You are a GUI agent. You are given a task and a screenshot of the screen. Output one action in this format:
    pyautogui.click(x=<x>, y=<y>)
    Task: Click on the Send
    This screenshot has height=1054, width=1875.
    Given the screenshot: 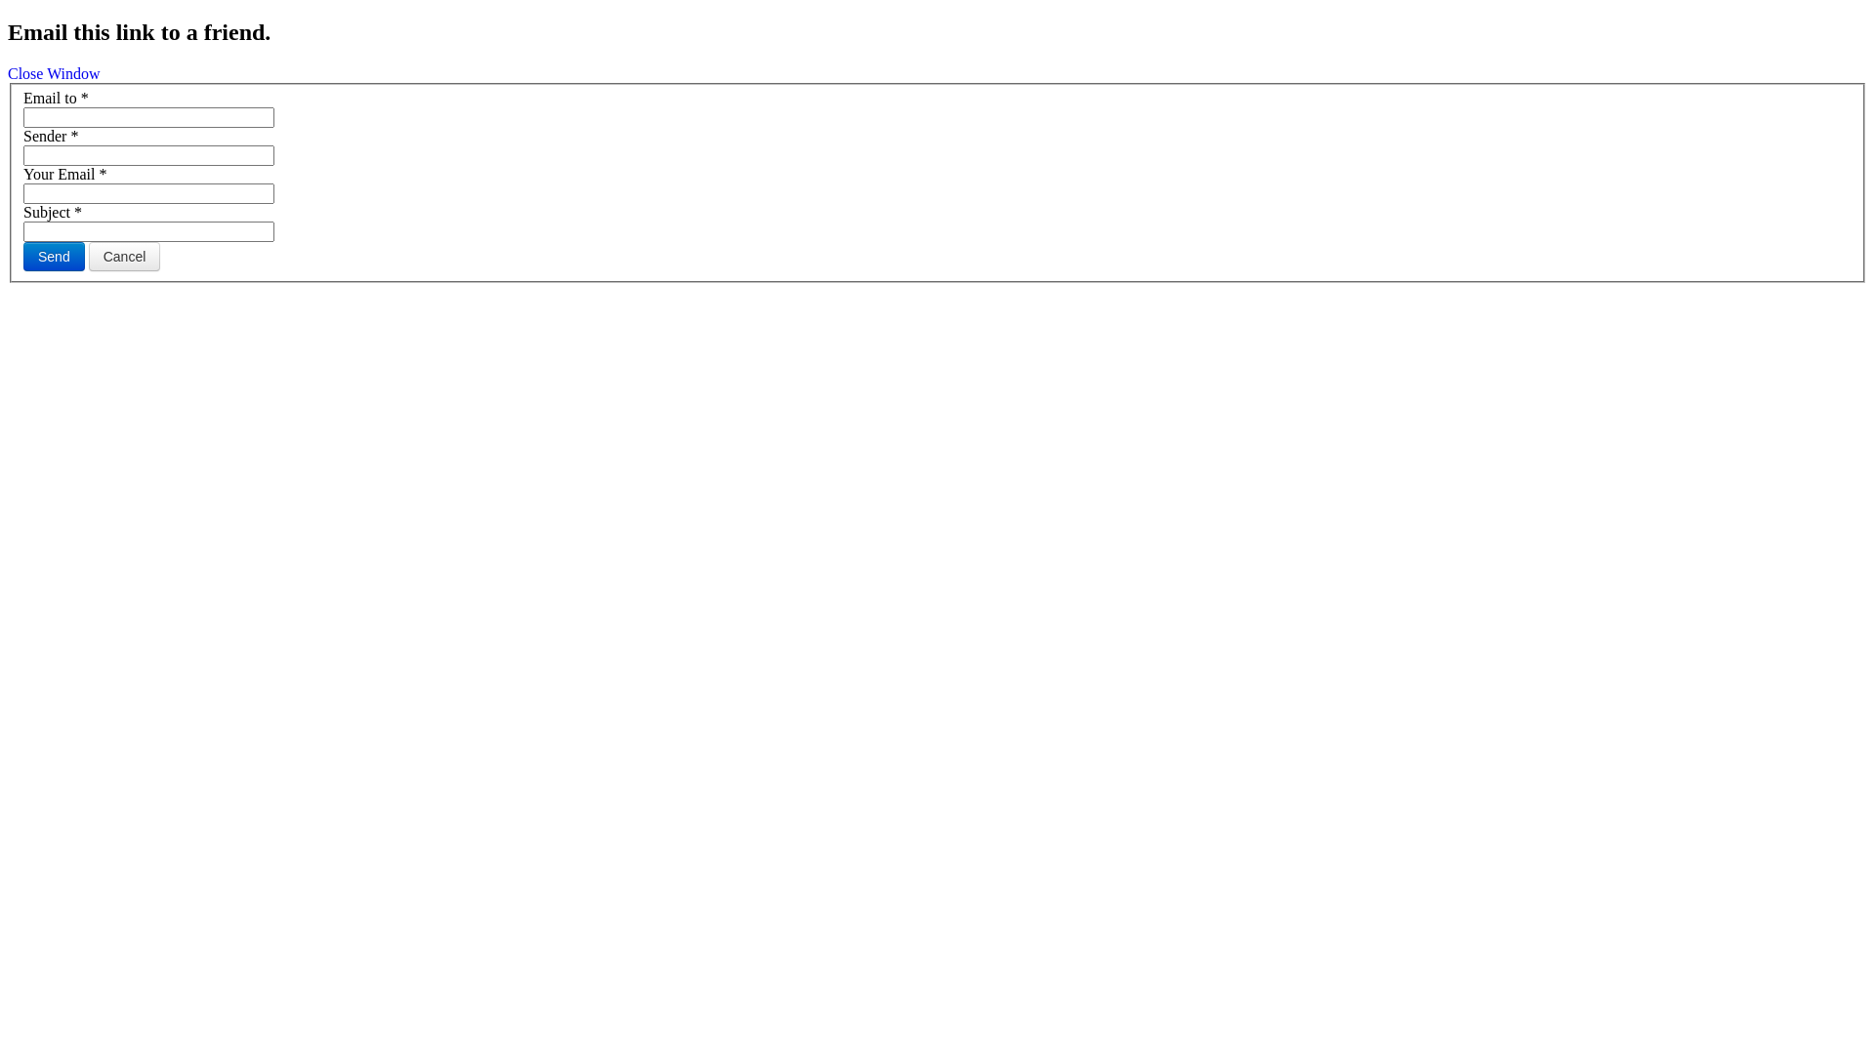 What is the action you would take?
    pyautogui.click(x=55, y=257)
    